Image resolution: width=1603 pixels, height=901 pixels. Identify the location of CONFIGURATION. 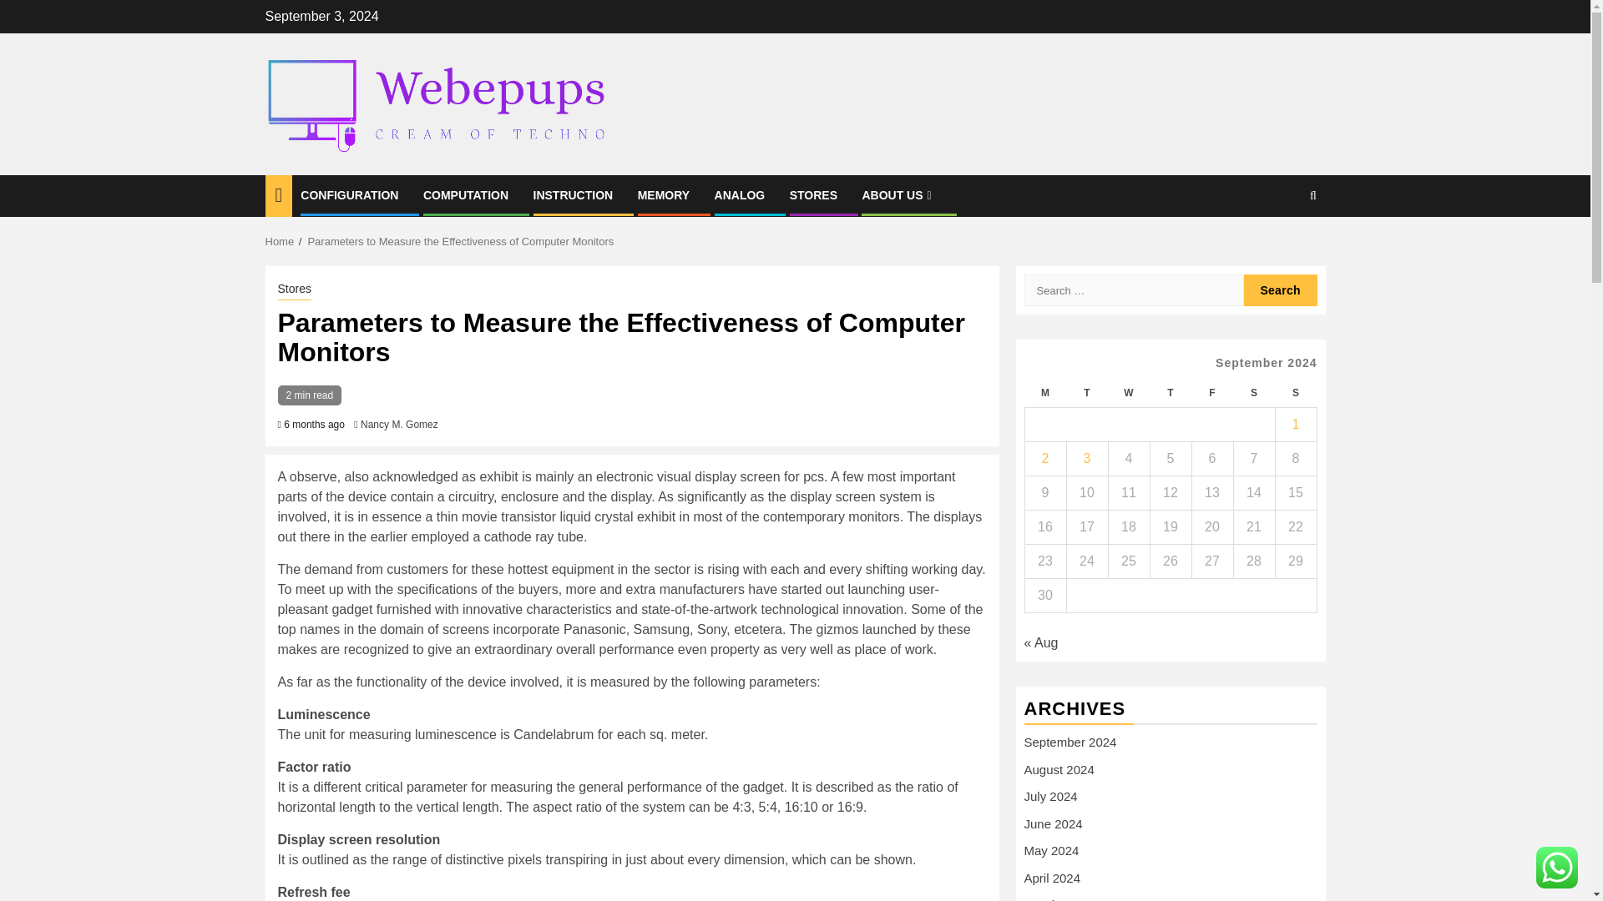
(349, 194).